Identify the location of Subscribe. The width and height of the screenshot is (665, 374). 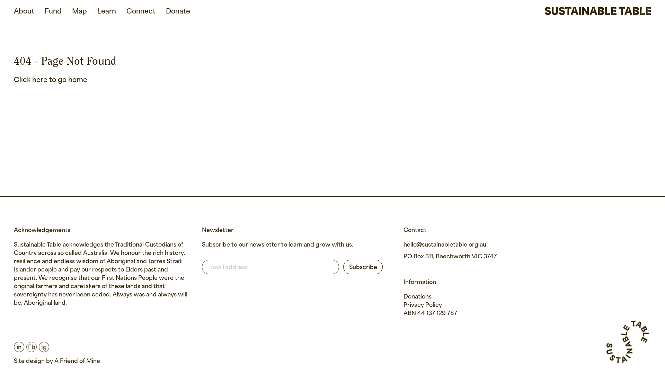
(363, 267).